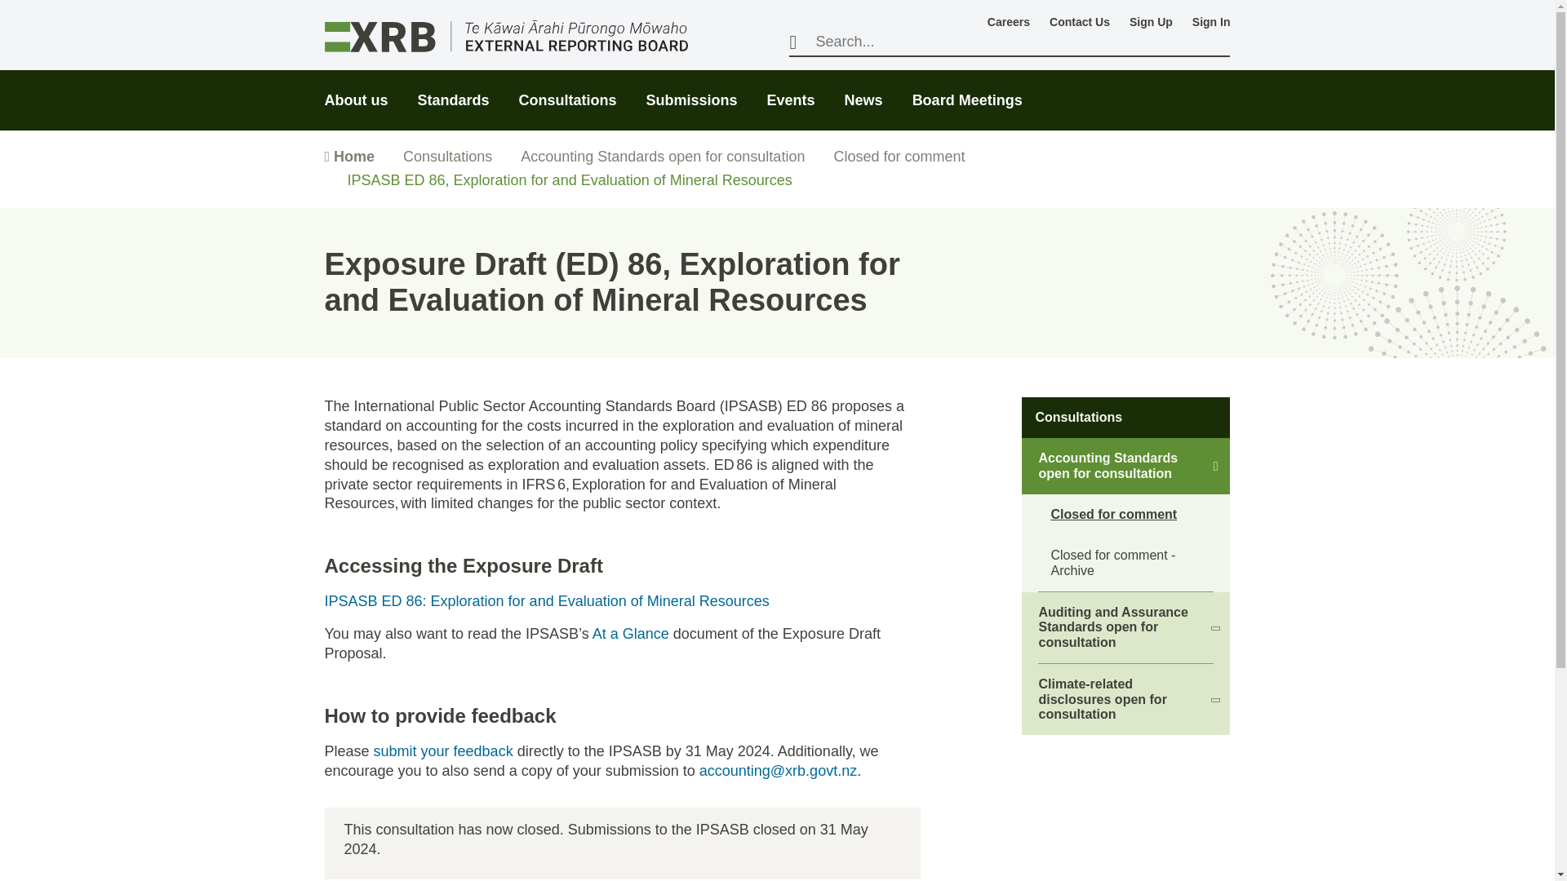 Image resolution: width=1567 pixels, height=881 pixels. I want to click on Submissions, so click(692, 90).